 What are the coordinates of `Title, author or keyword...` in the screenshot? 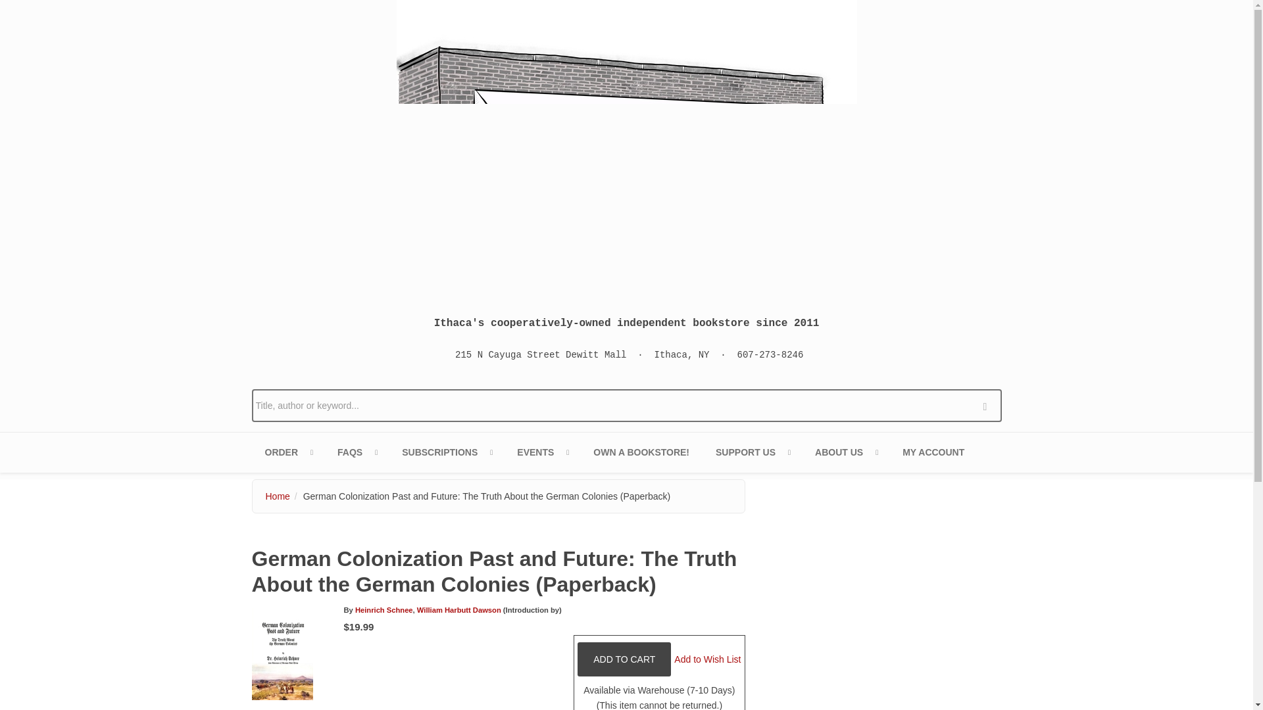 It's located at (626, 405).